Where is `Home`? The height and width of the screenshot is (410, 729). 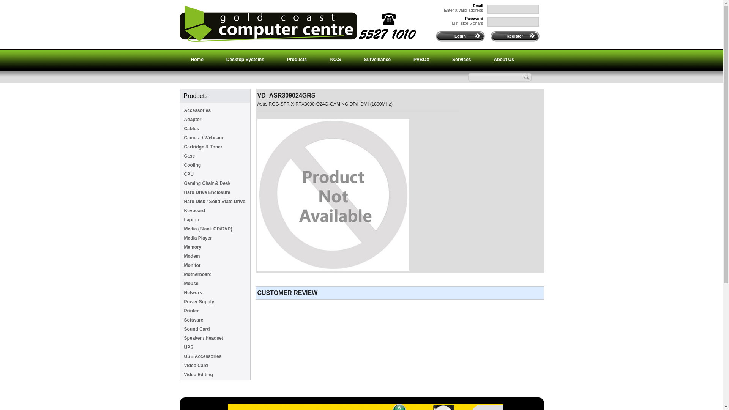
Home is located at coordinates (197, 60).